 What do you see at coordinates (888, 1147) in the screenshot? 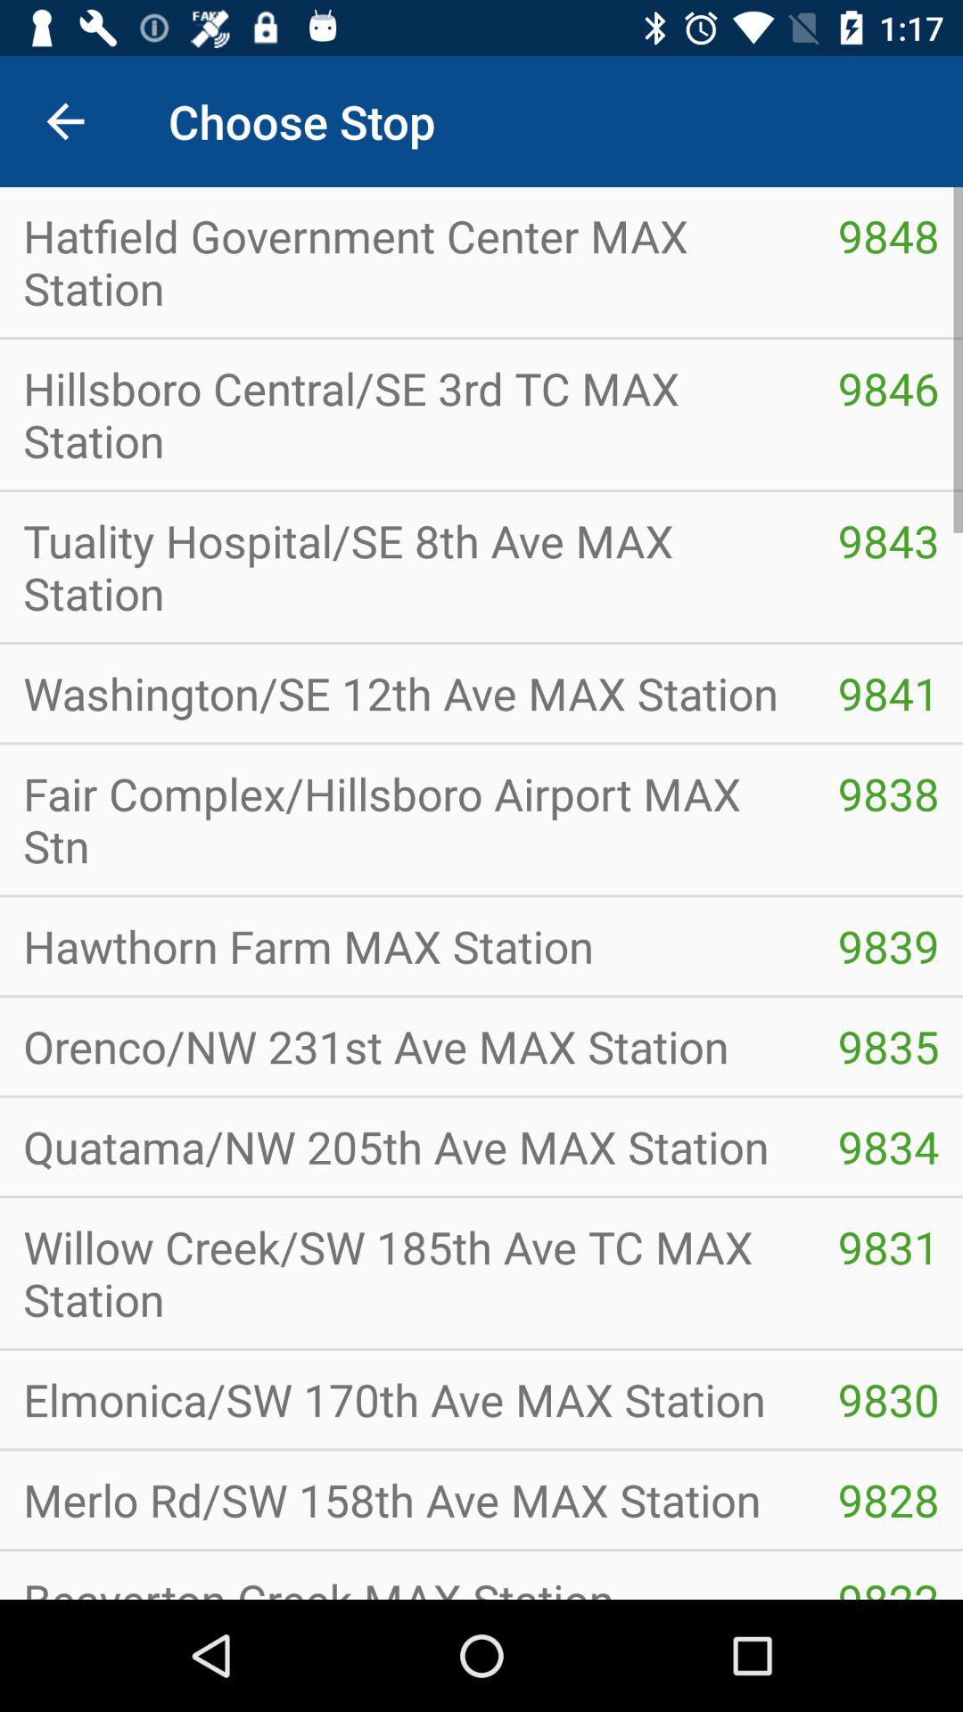
I see `turn on icon below orenco nw 231st icon` at bounding box center [888, 1147].